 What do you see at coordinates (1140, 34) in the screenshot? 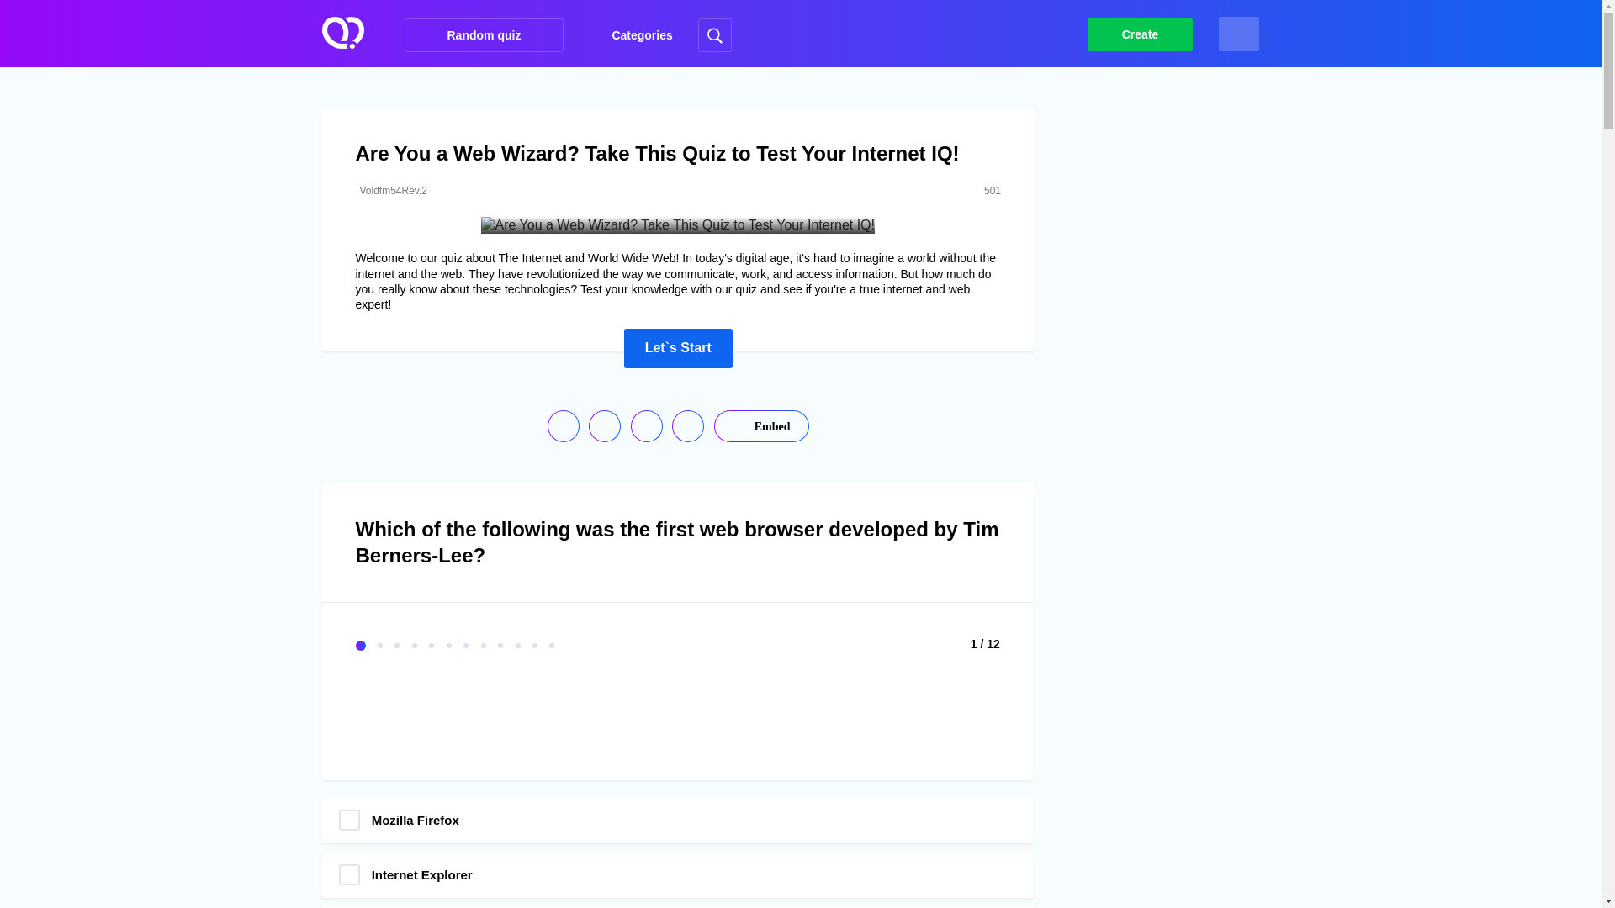
I see `Create` at bounding box center [1140, 34].